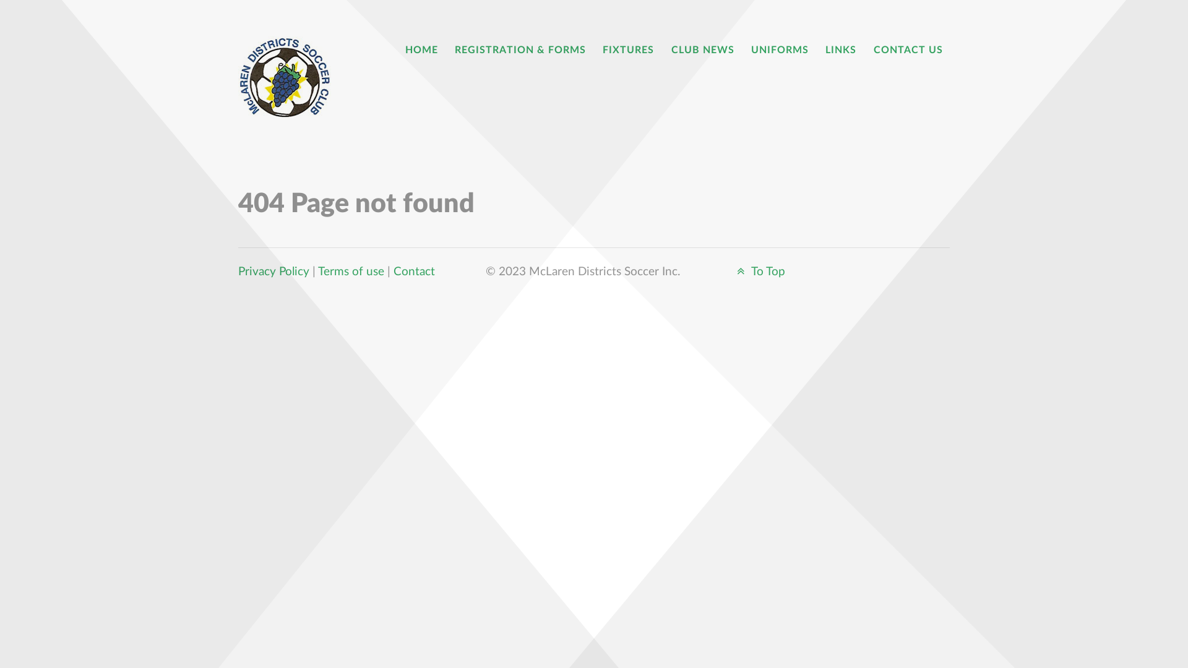  I want to click on FIXTURES, so click(629, 51).